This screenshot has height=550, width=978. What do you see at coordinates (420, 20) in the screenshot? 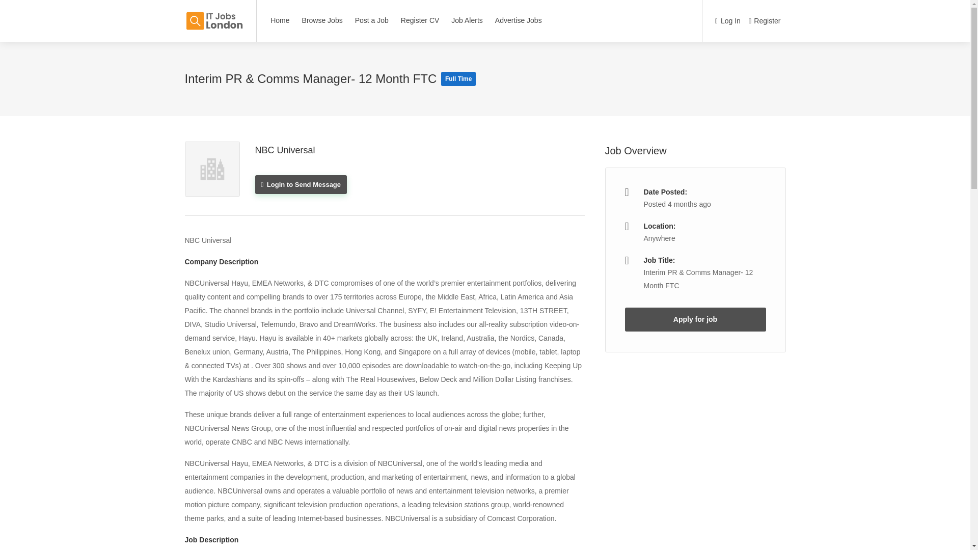
I see `Register CV` at bounding box center [420, 20].